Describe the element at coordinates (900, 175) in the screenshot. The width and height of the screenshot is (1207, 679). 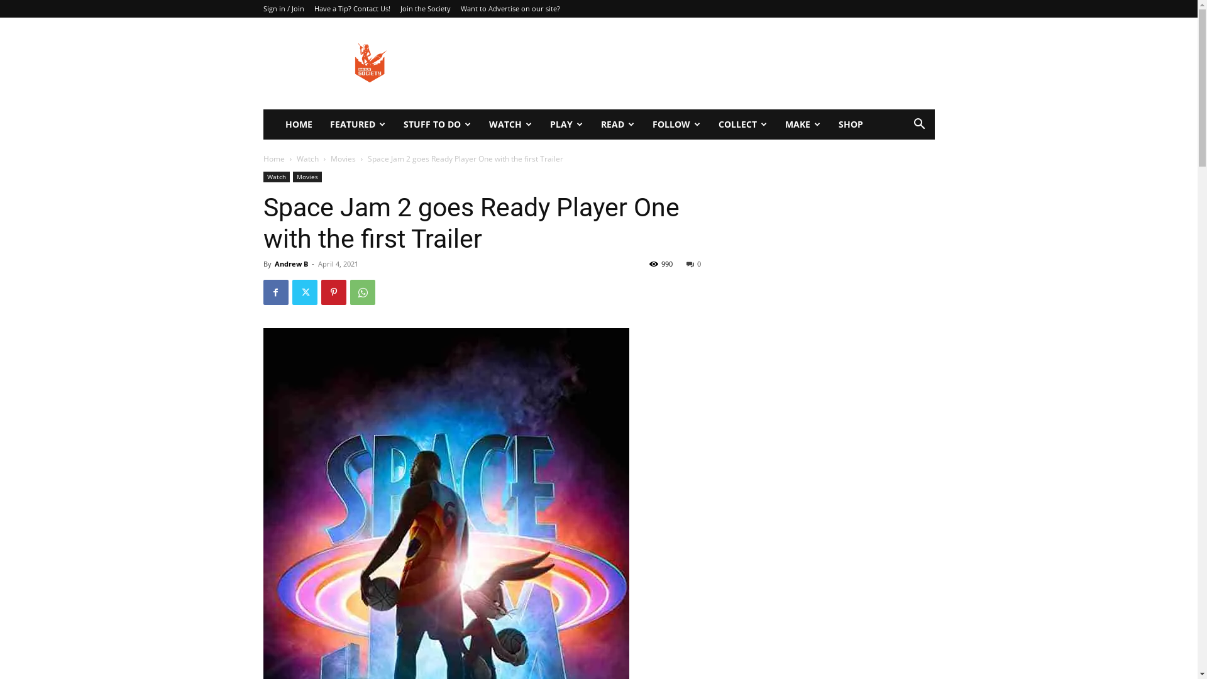
I see `Search` at that location.